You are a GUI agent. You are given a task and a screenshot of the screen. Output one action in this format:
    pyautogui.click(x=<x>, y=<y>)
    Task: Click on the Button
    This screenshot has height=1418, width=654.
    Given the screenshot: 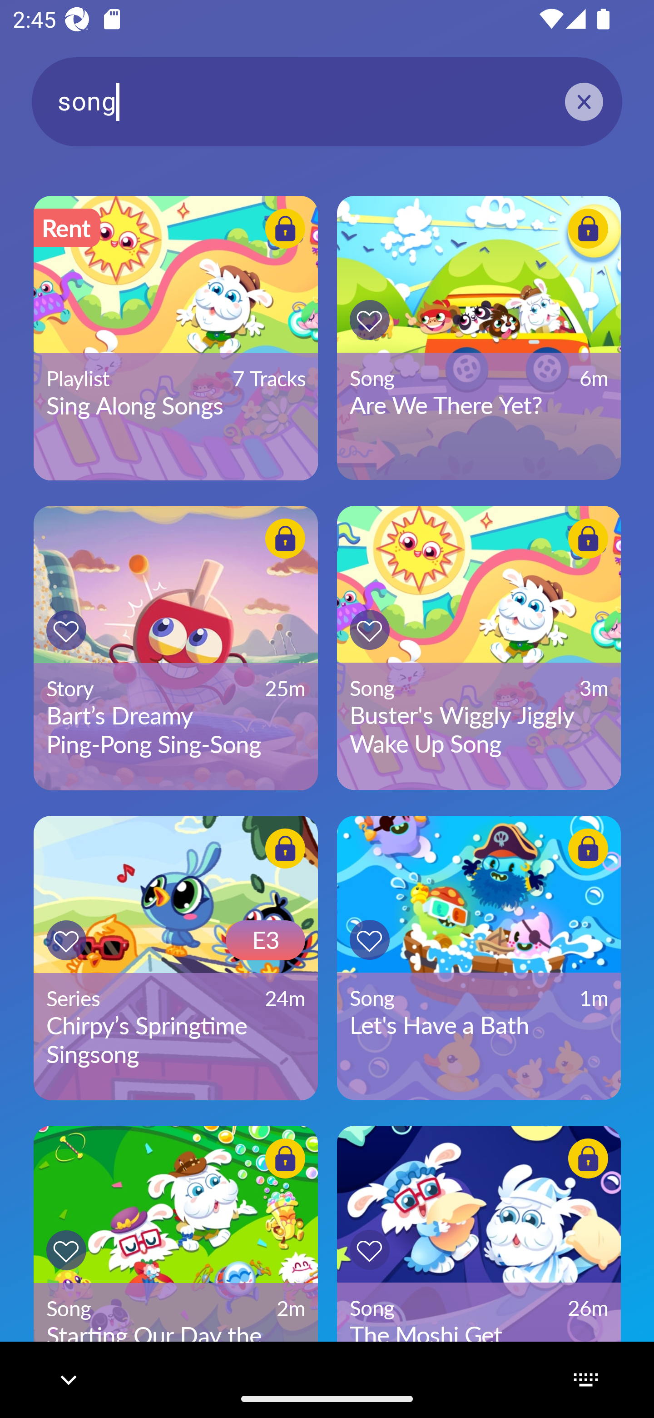 What is the action you would take?
    pyautogui.click(x=588, y=1158)
    